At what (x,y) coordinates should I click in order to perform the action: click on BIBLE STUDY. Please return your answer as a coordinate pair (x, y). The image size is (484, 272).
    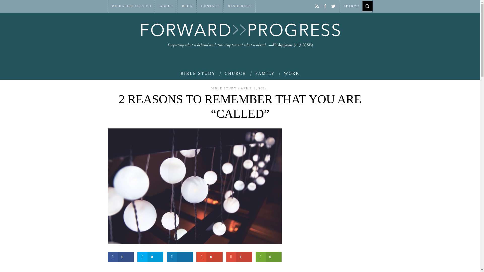
    Looking at the image, I should click on (223, 88).